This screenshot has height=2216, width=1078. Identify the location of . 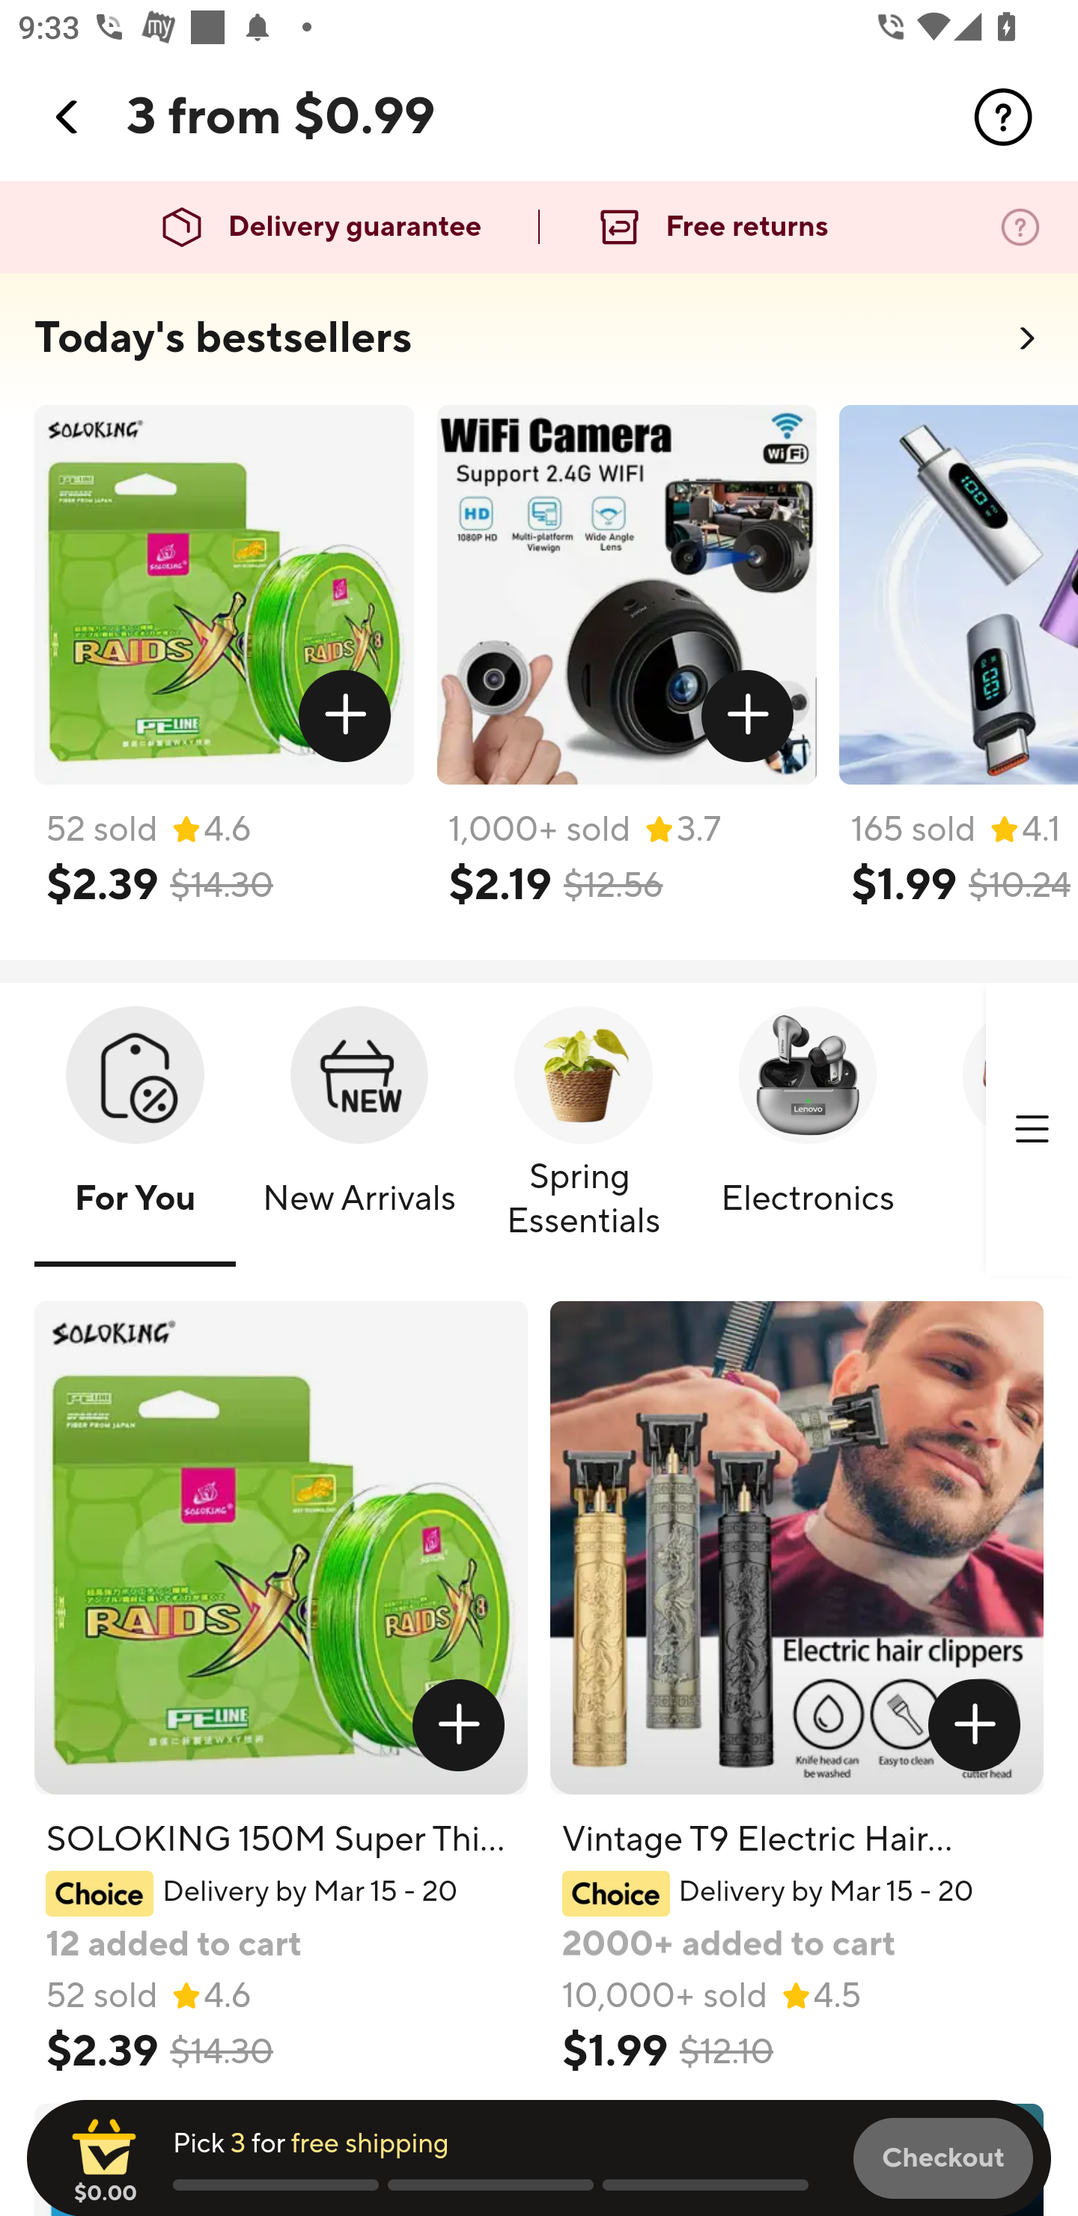
(975, 1725).